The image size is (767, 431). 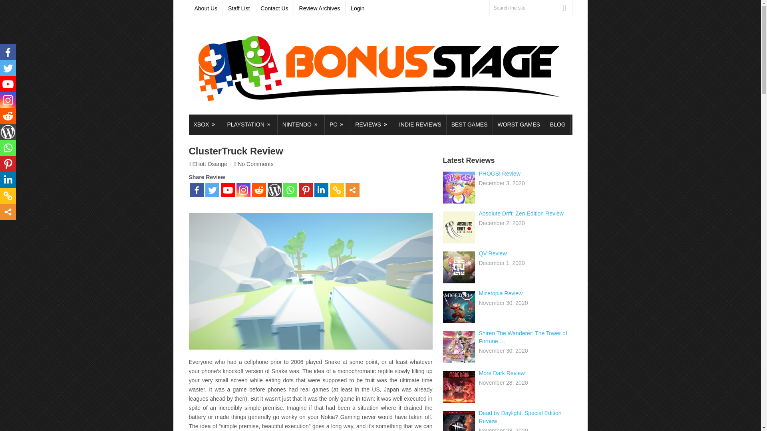 What do you see at coordinates (358, 8) in the screenshot?
I see `Login` at bounding box center [358, 8].